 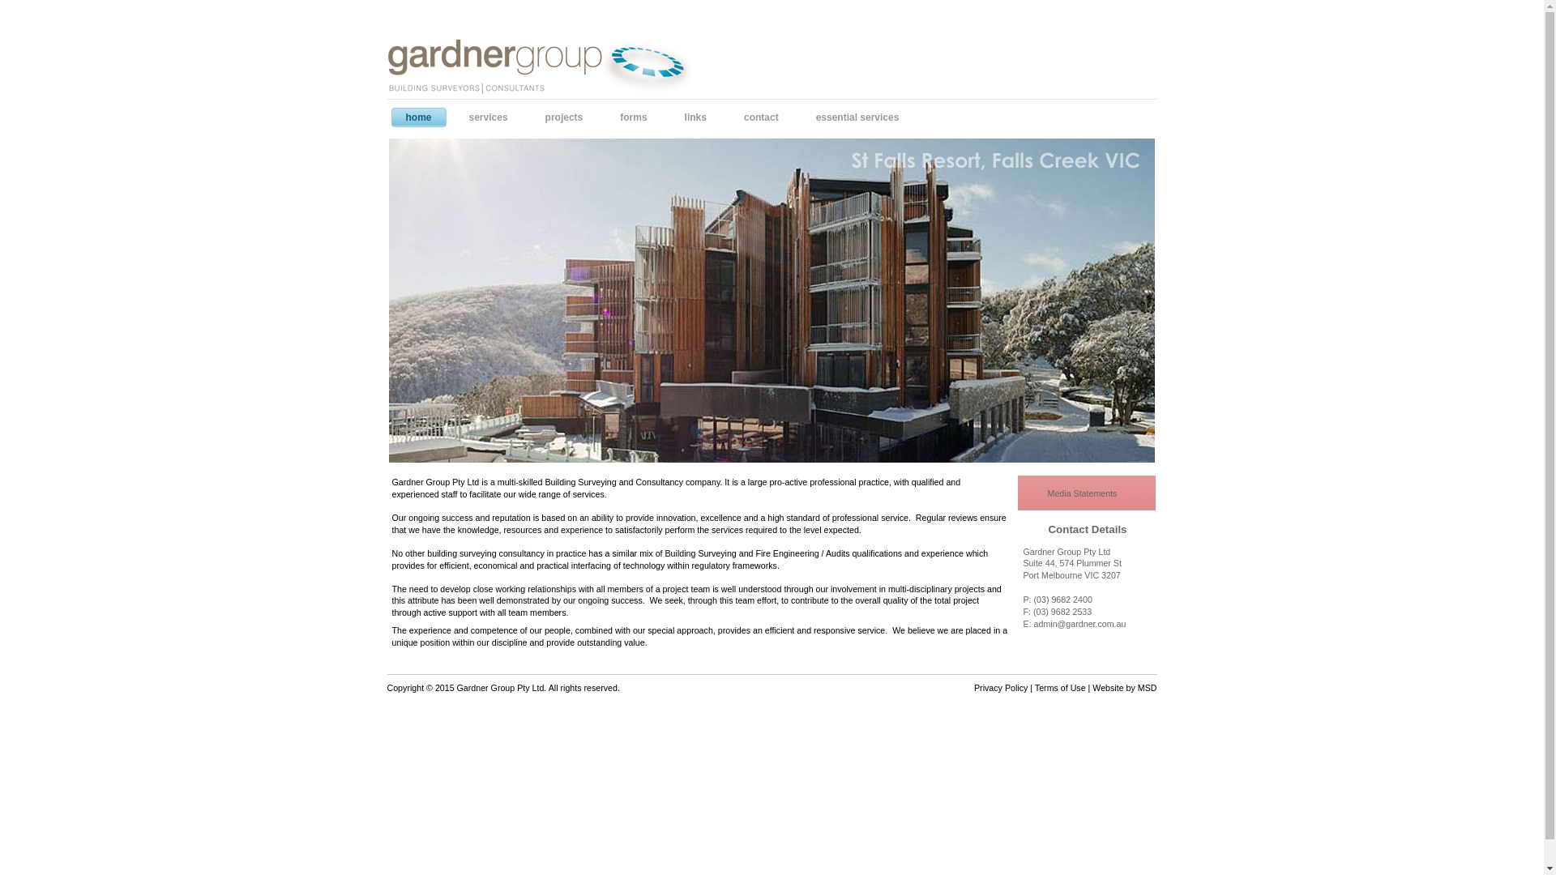 What do you see at coordinates (569, 119) in the screenshot?
I see `projects` at bounding box center [569, 119].